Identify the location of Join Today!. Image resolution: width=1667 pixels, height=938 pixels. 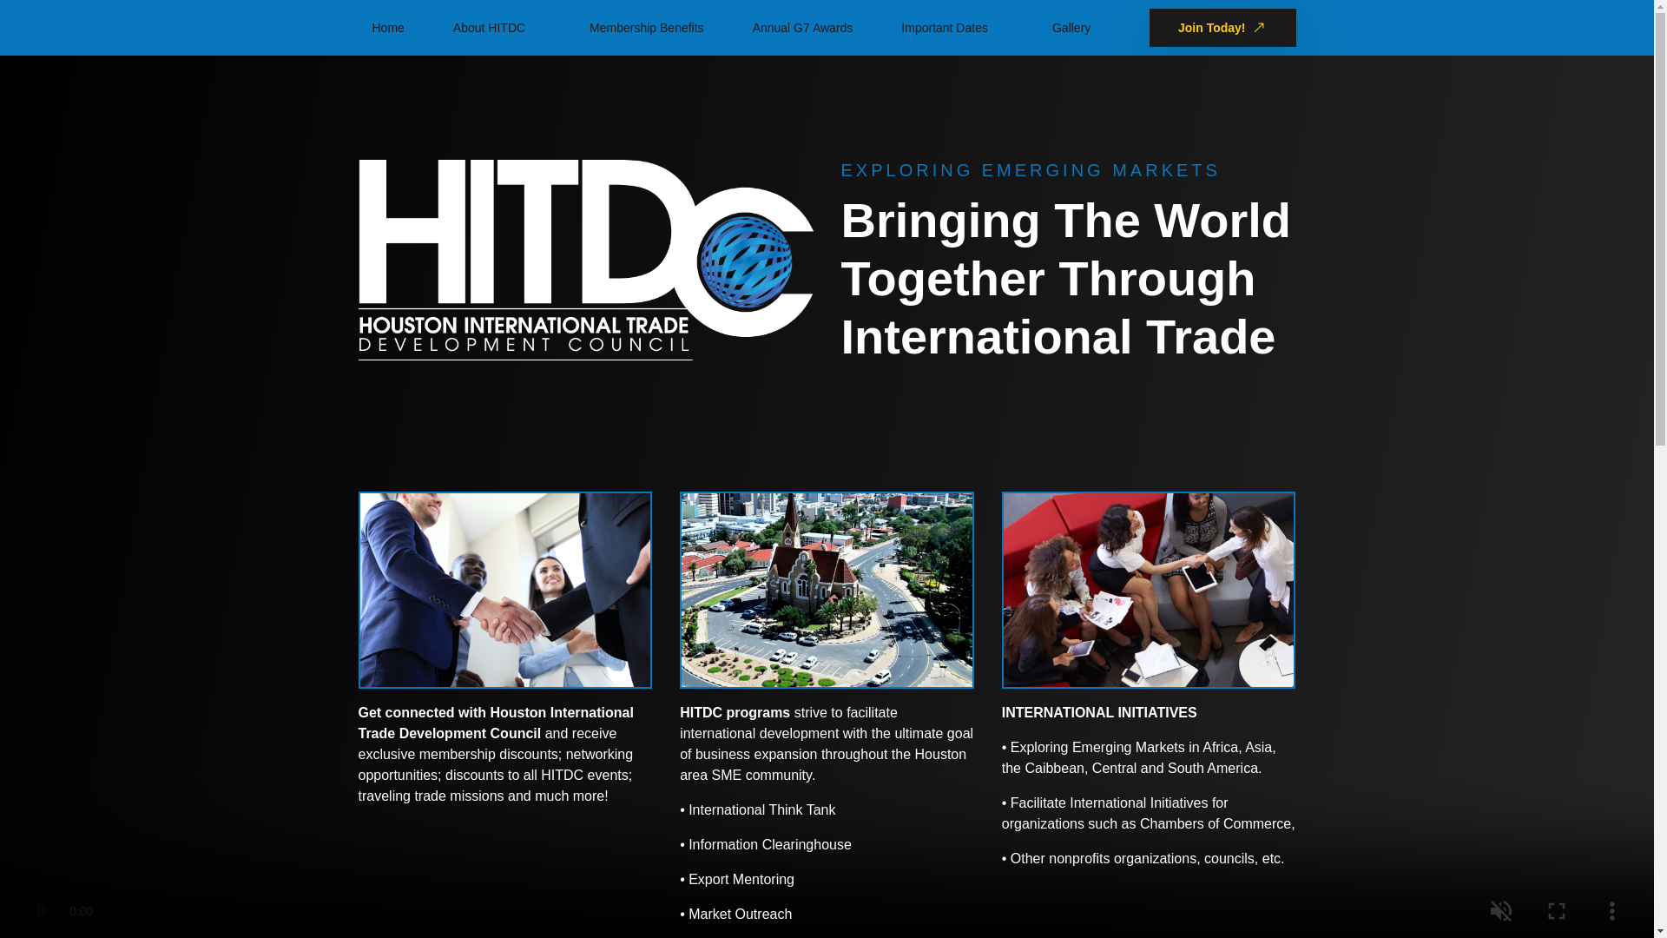
(1222, 28).